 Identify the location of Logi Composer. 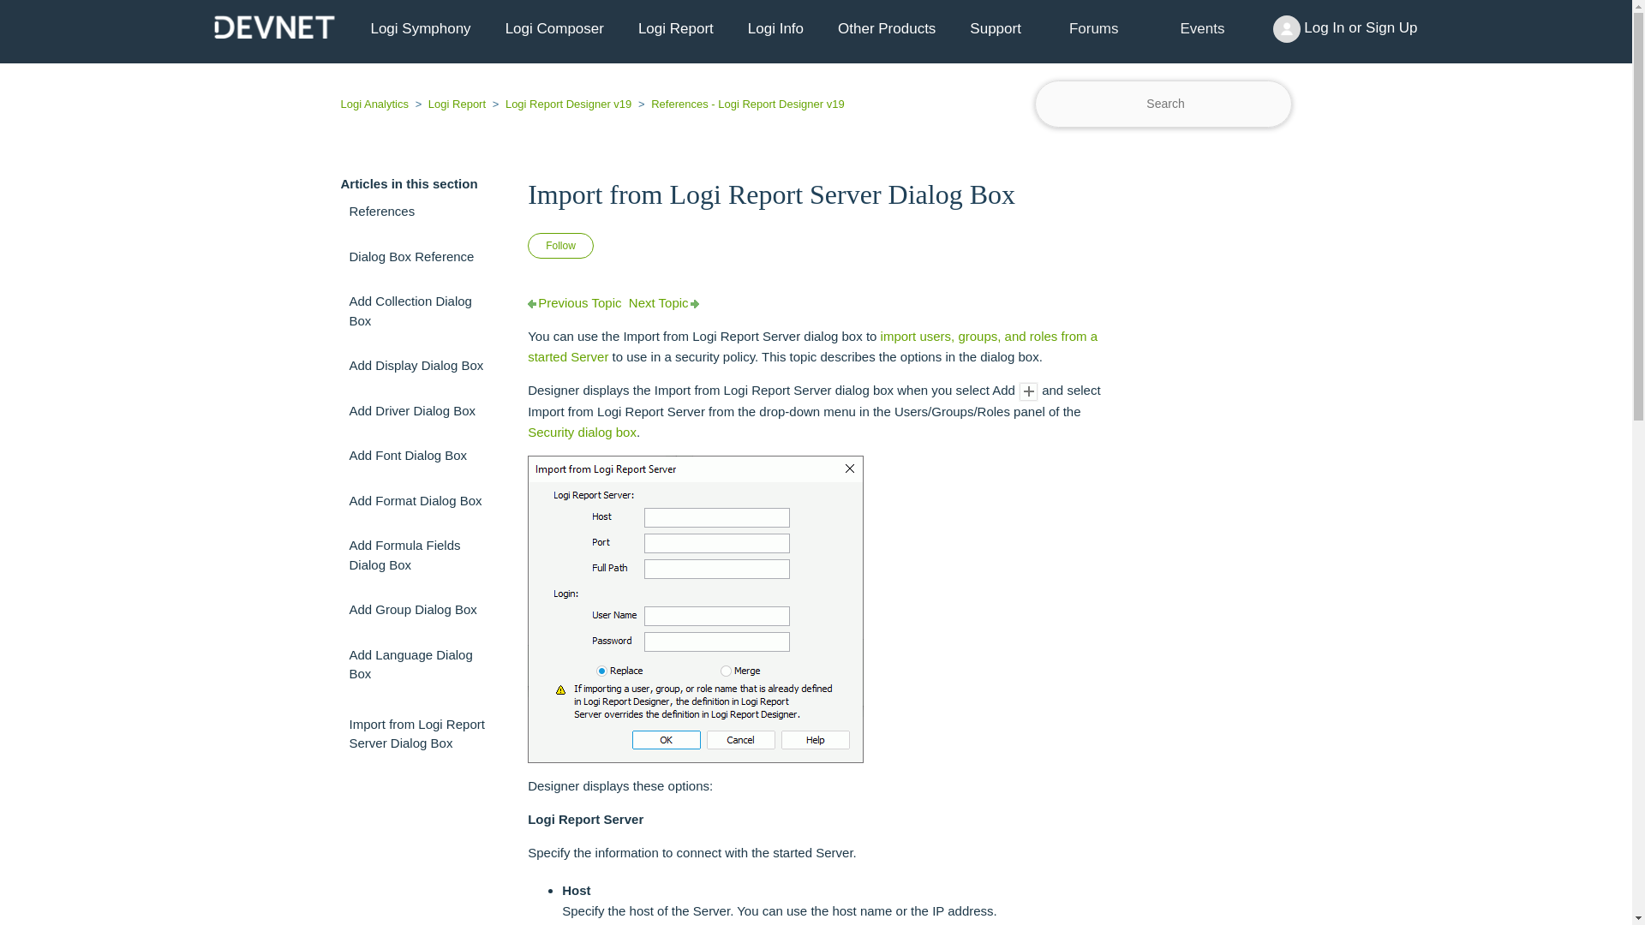
(555, 29).